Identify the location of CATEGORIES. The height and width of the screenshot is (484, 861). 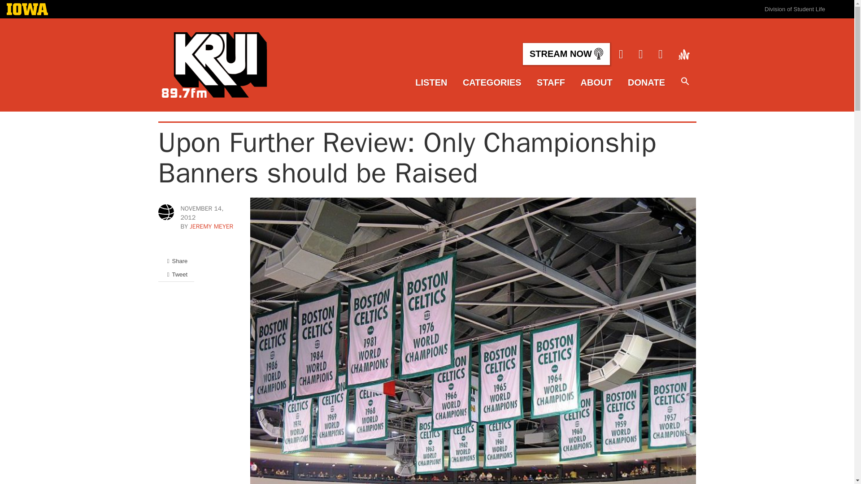
(492, 82).